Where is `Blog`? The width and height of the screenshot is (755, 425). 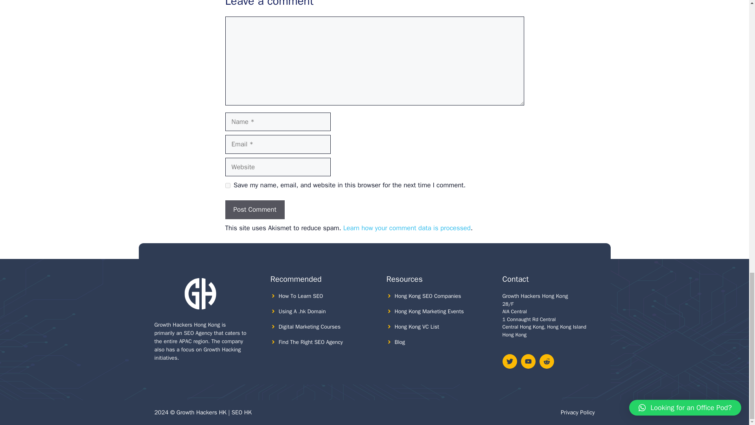 Blog is located at coordinates (400, 342).